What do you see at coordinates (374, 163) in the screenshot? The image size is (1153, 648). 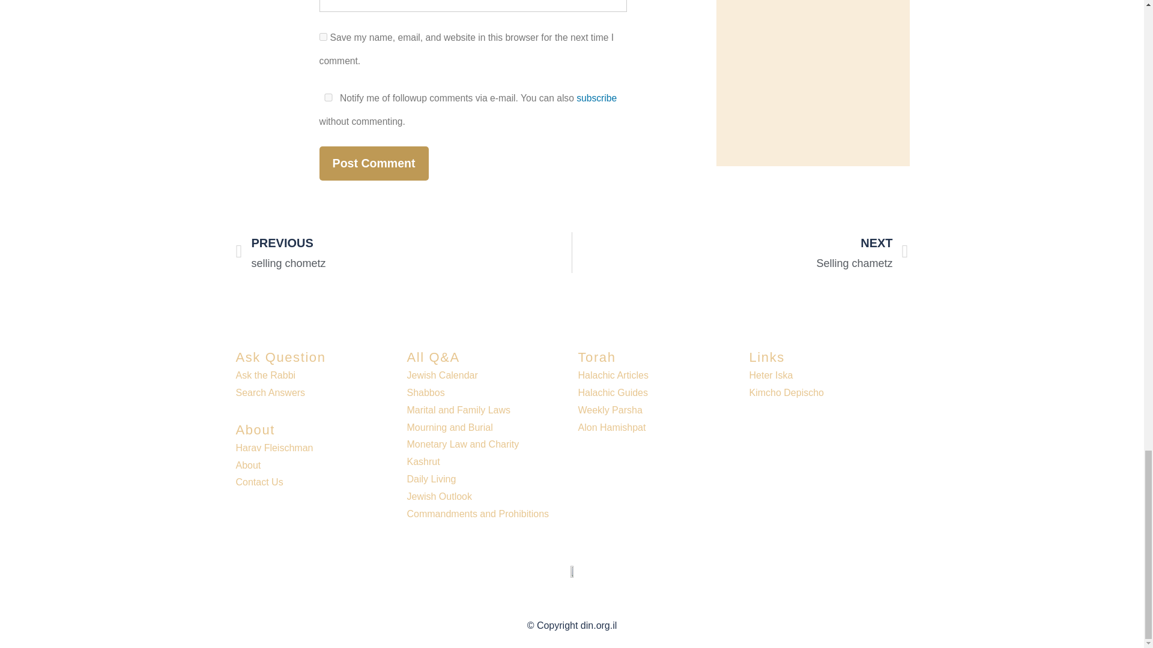 I see `Post Comment` at bounding box center [374, 163].